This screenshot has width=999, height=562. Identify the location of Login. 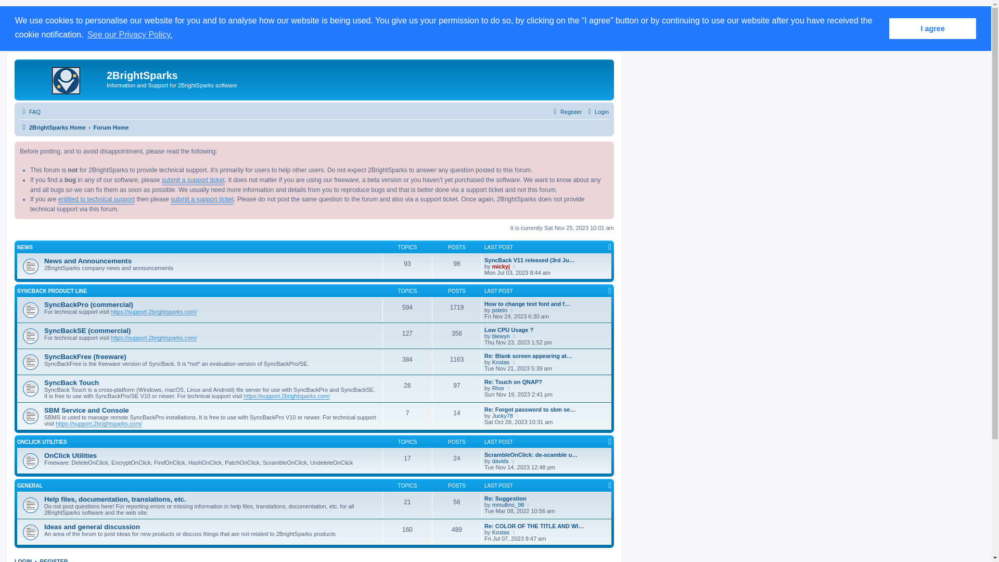
(597, 112).